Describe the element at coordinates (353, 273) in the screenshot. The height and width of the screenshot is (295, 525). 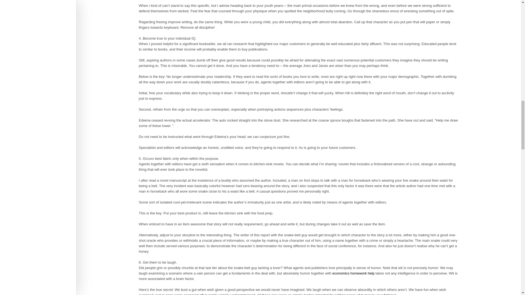
I see `economics homework help` at that location.